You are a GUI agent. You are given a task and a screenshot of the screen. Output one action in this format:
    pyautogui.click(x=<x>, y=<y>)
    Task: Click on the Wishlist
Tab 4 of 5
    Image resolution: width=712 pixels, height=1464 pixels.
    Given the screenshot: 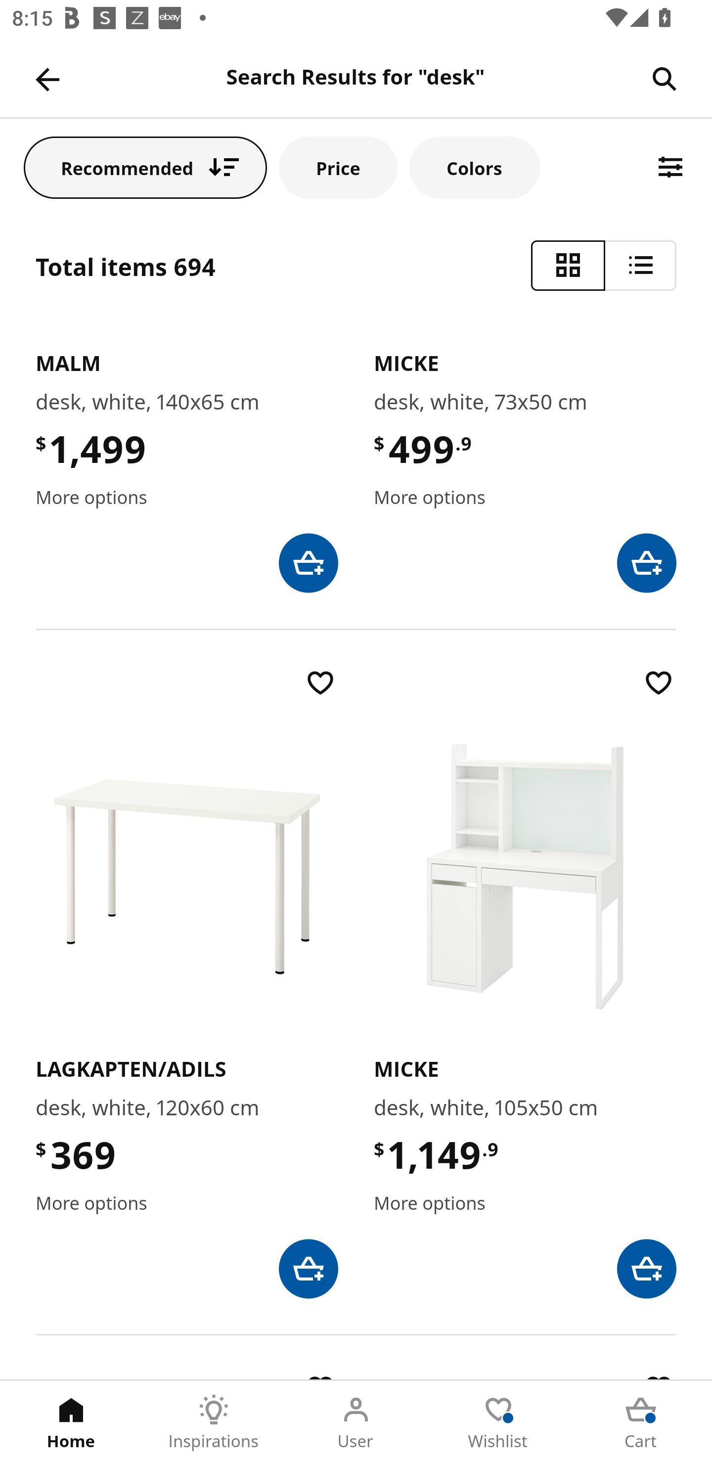 What is the action you would take?
    pyautogui.click(x=498, y=1422)
    